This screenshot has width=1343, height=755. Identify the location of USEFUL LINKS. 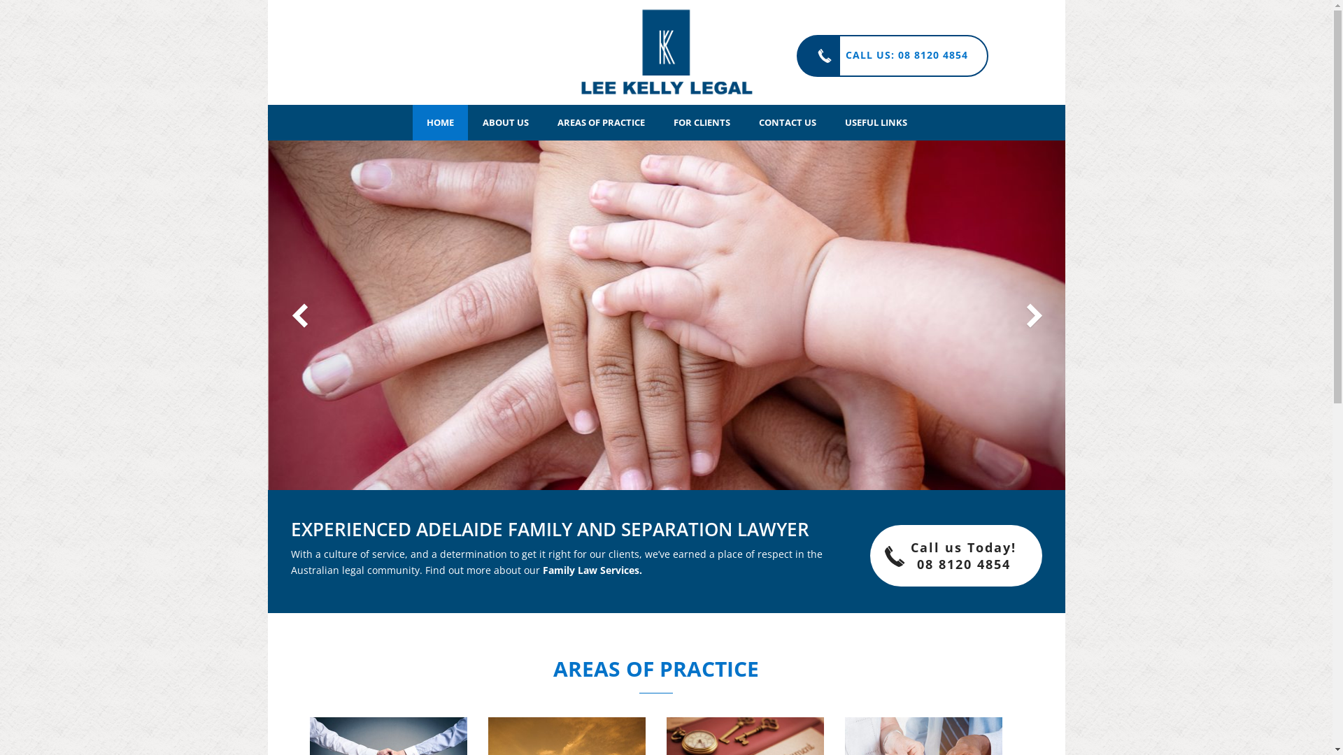
(876, 123).